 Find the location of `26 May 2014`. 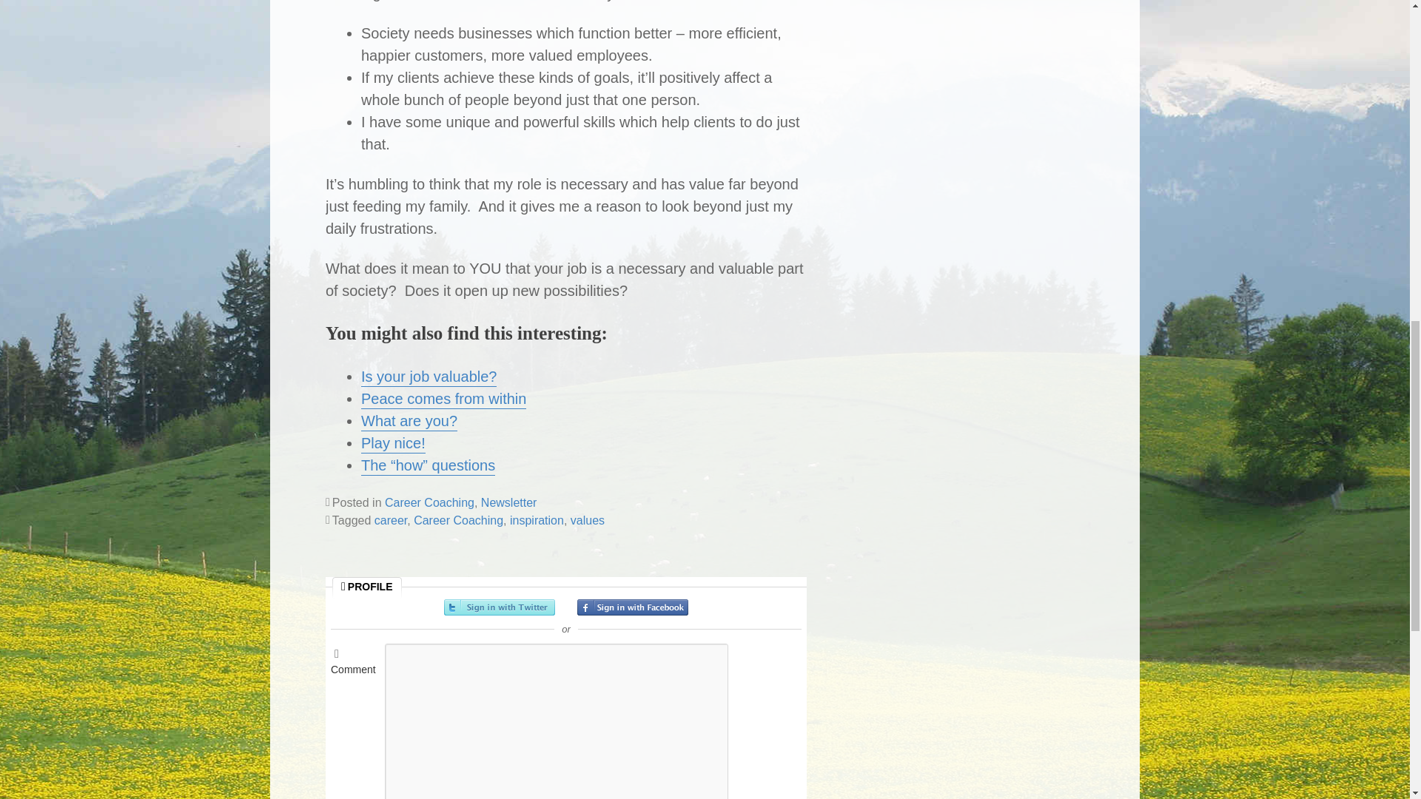

26 May 2014 is located at coordinates (428, 377).